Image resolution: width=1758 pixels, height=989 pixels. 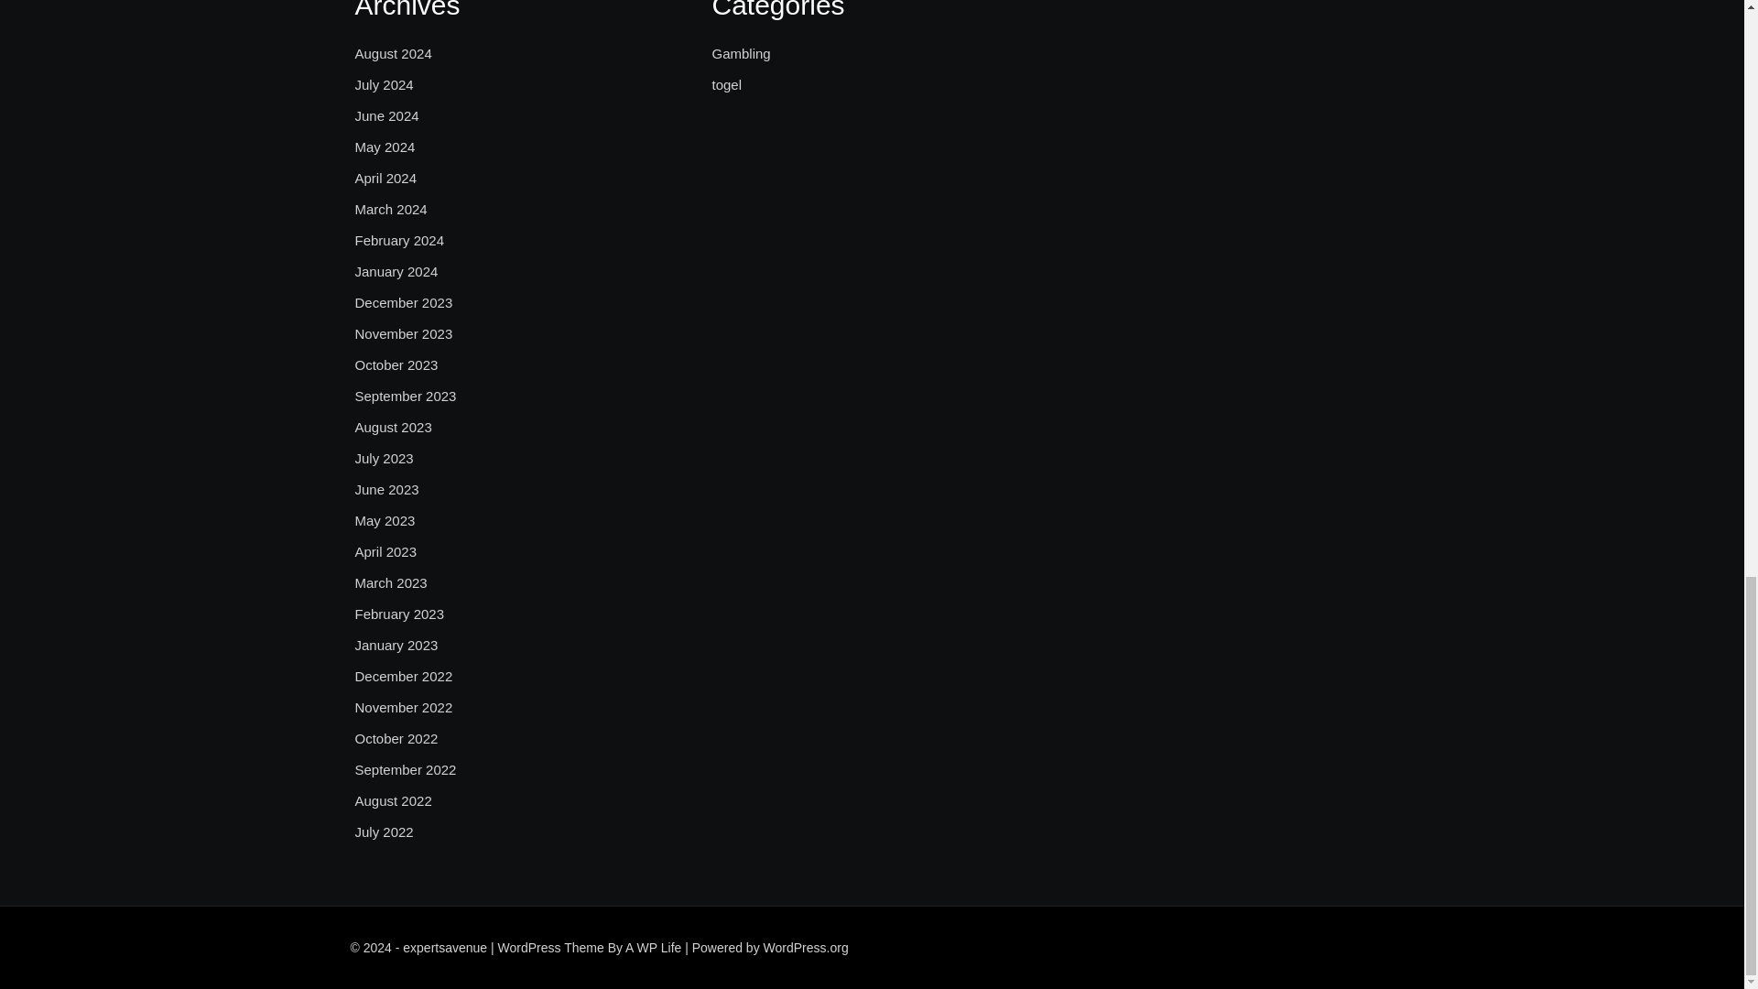 What do you see at coordinates (386, 551) in the screenshot?
I see `April 2023` at bounding box center [386, 551].